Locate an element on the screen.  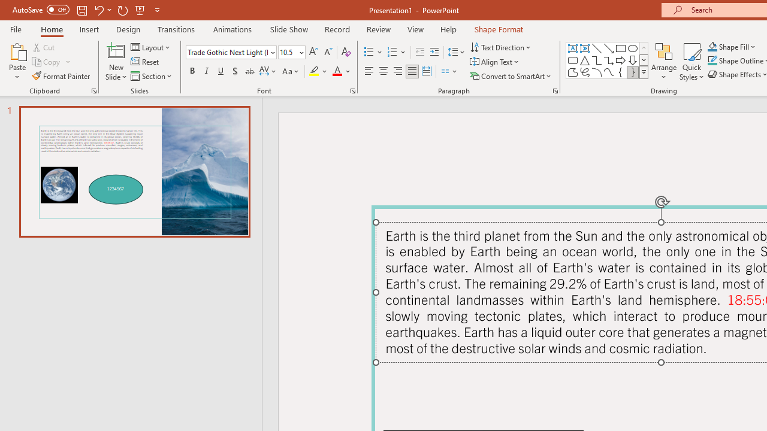
Line Arrow is located at coordinates (609, 48).